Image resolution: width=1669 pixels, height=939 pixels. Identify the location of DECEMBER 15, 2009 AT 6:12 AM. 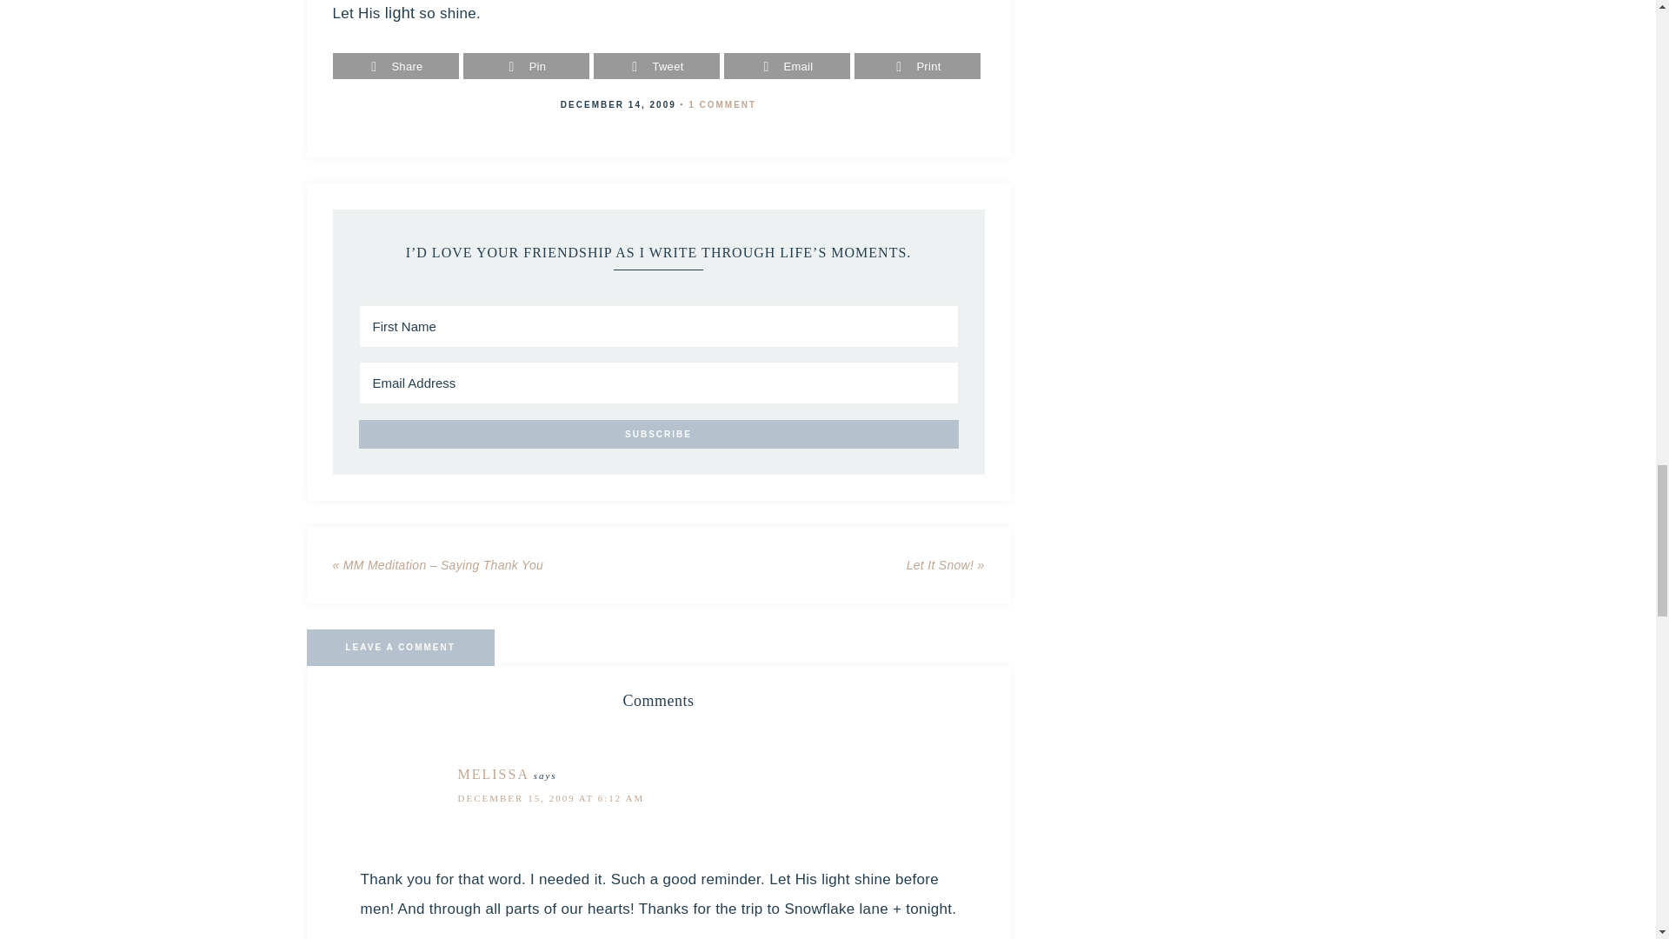
(551, 798).